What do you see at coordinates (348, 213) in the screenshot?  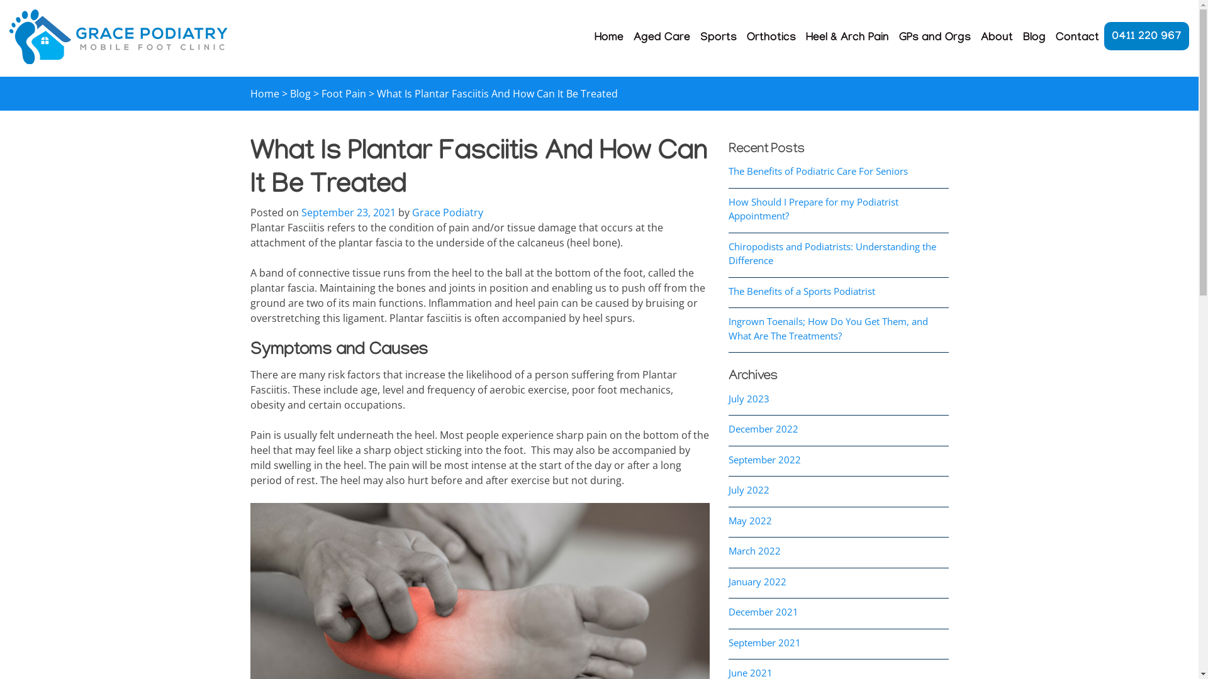 I see `September 23, 2021` at bounding box center [348, 213].